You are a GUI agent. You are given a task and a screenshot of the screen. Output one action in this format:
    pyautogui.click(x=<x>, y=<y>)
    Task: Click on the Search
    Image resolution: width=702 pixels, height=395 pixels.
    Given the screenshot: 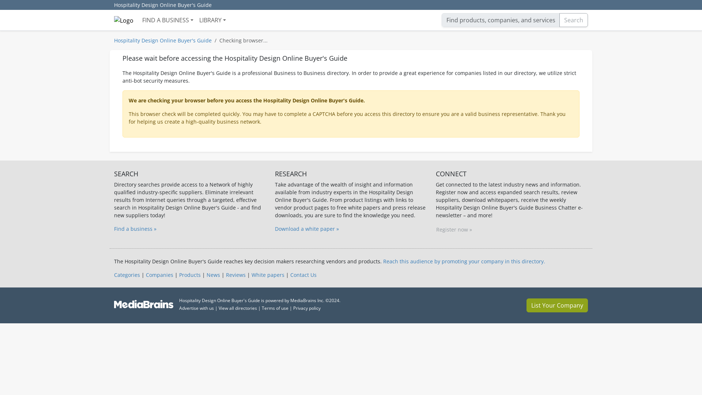 What is the action you would take?
    pyautogui.click(x=574, y=20)
    